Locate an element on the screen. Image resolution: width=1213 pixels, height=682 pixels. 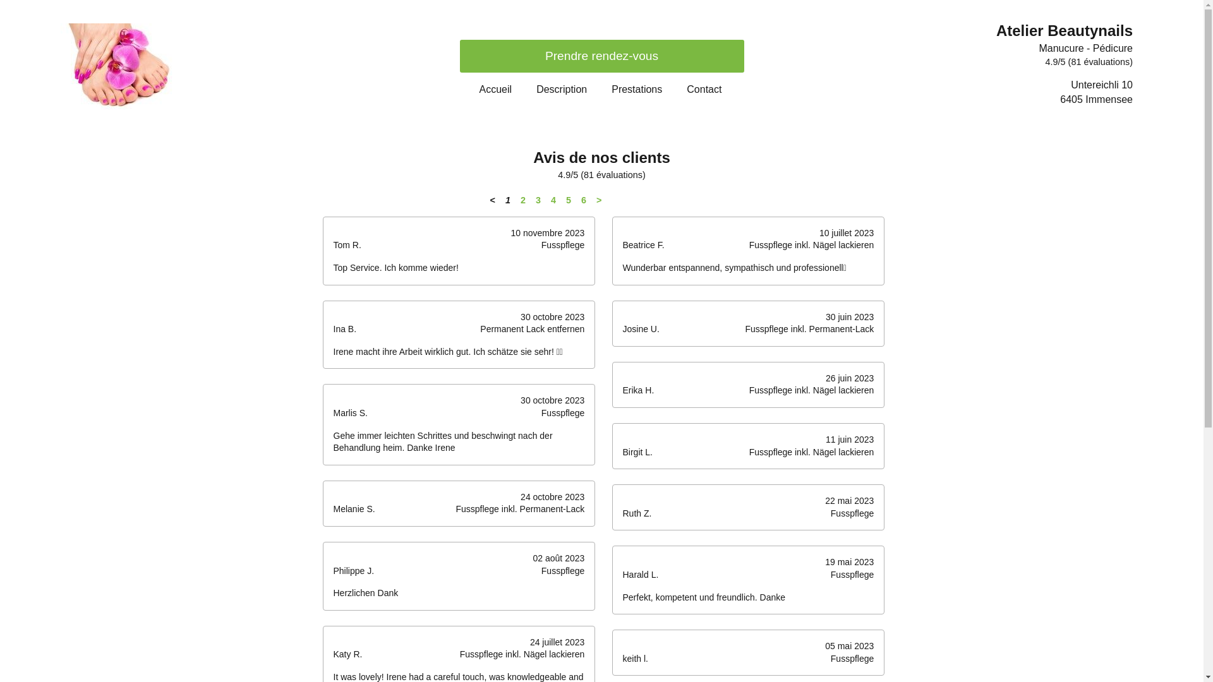
5 is located at coordinates (569, 200).